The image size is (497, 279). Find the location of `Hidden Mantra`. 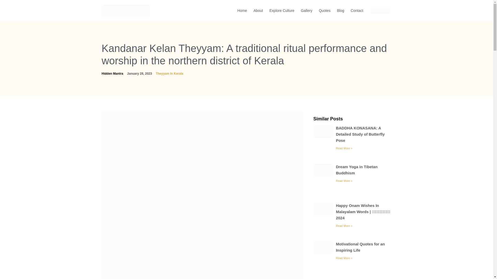

Hidden Mantra is located at coordinates (112, 73).